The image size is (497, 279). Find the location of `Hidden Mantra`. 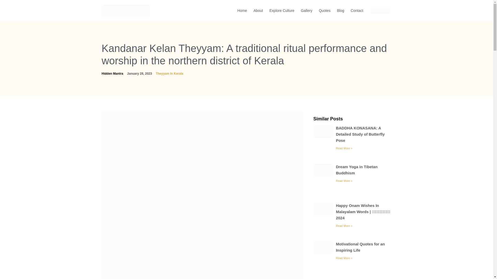

Hidden Mantra is located at coordinates (112, 73).